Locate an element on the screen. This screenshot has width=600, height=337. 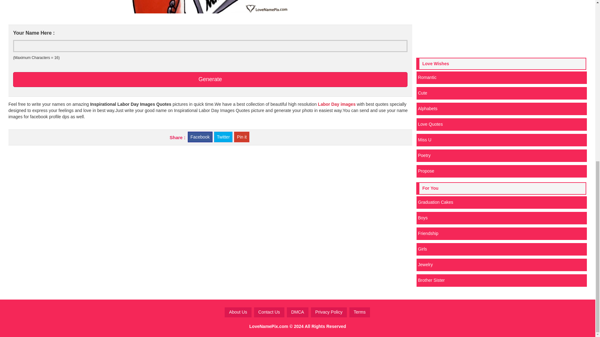
Alphabets is located at coordinates (501, 109).